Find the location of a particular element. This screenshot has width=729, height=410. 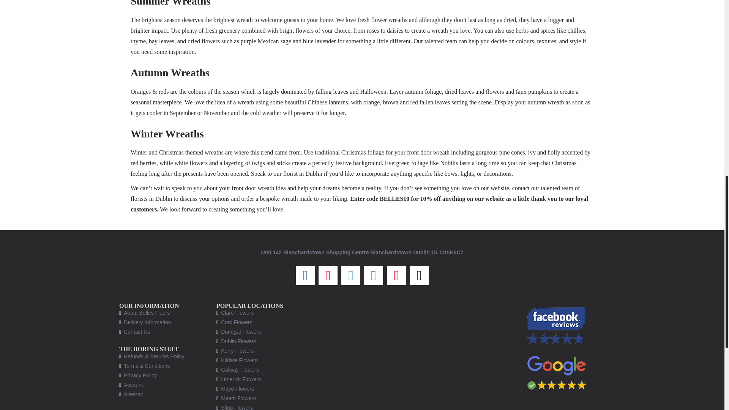

Find Belles Fleurs On Google is located at coordinates (557, 372).